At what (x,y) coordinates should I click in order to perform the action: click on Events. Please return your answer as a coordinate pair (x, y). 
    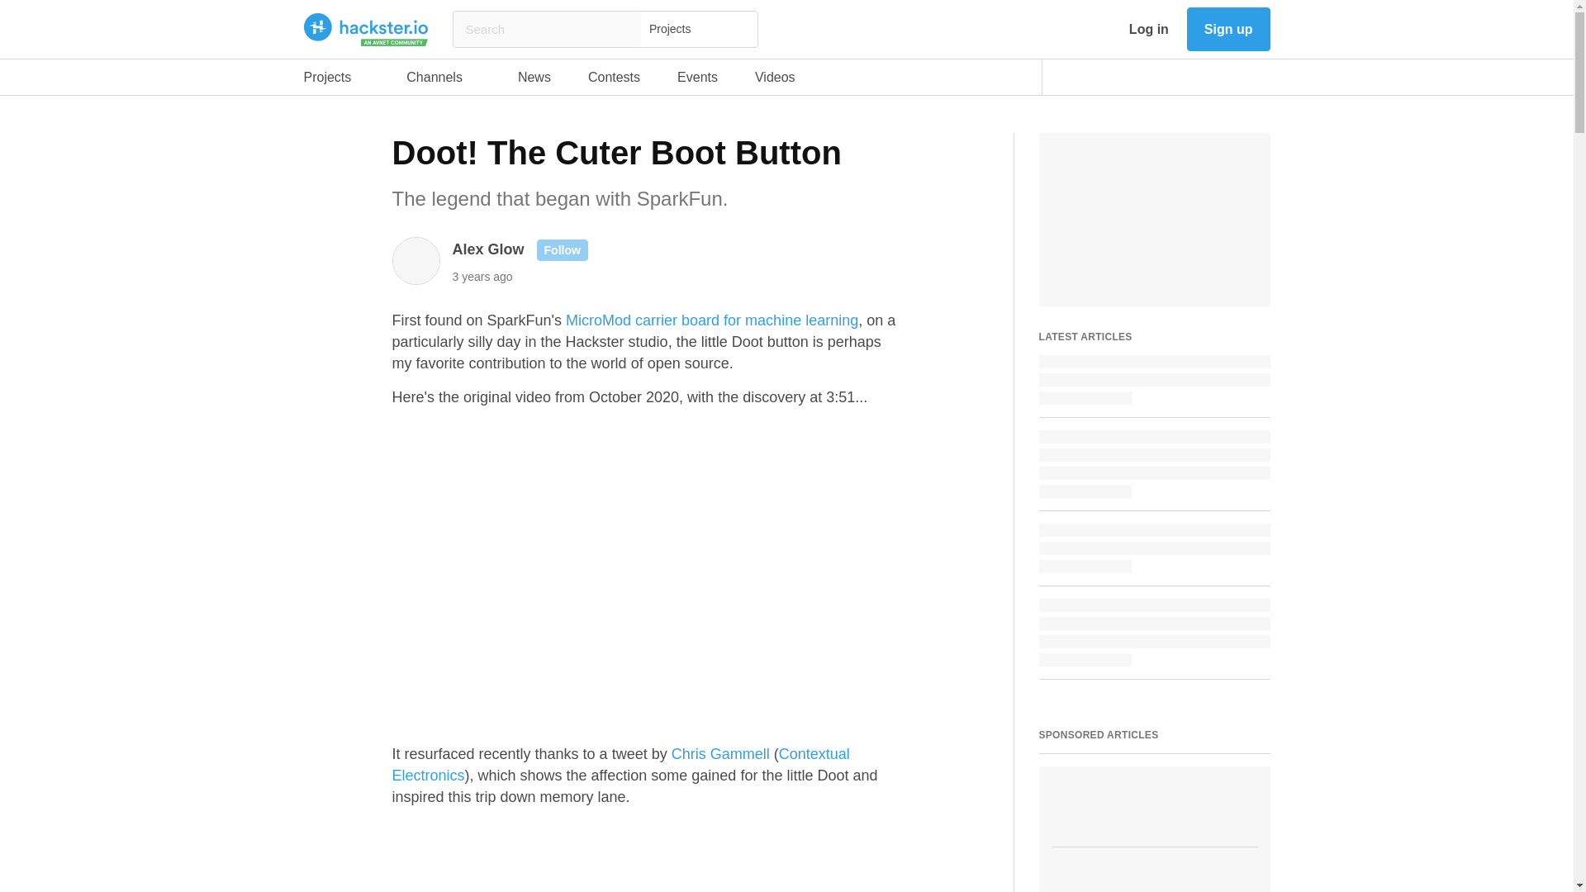
    Looking at the image, I should click on (1227, 28).